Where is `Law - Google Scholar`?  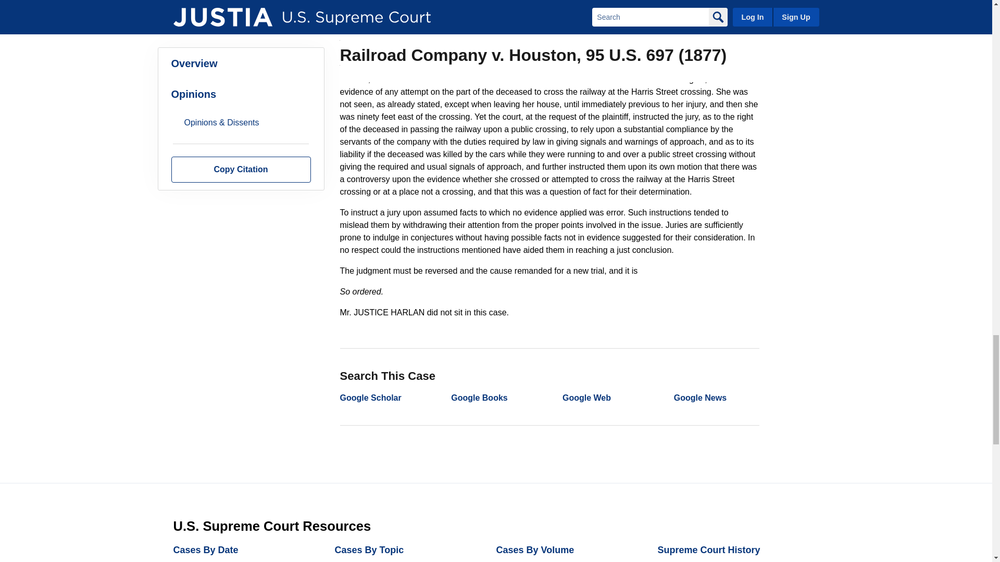 Law - Google Scholar is located at coordinates (370, 398).